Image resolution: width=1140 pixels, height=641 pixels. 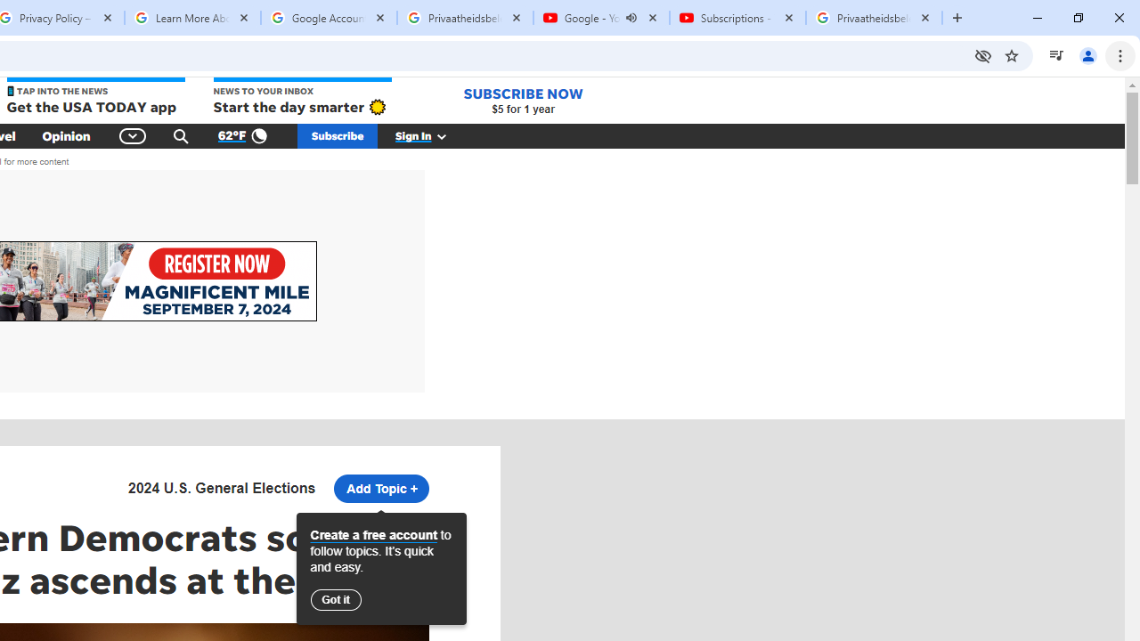 I want to click on Opinion, so click(x=66, y=135).